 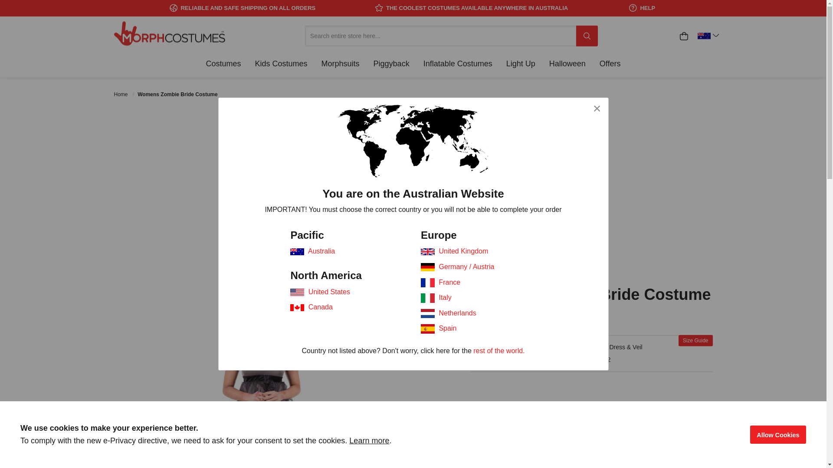 I want to click on Inflatable Costumes, so click(x=458, y=64).